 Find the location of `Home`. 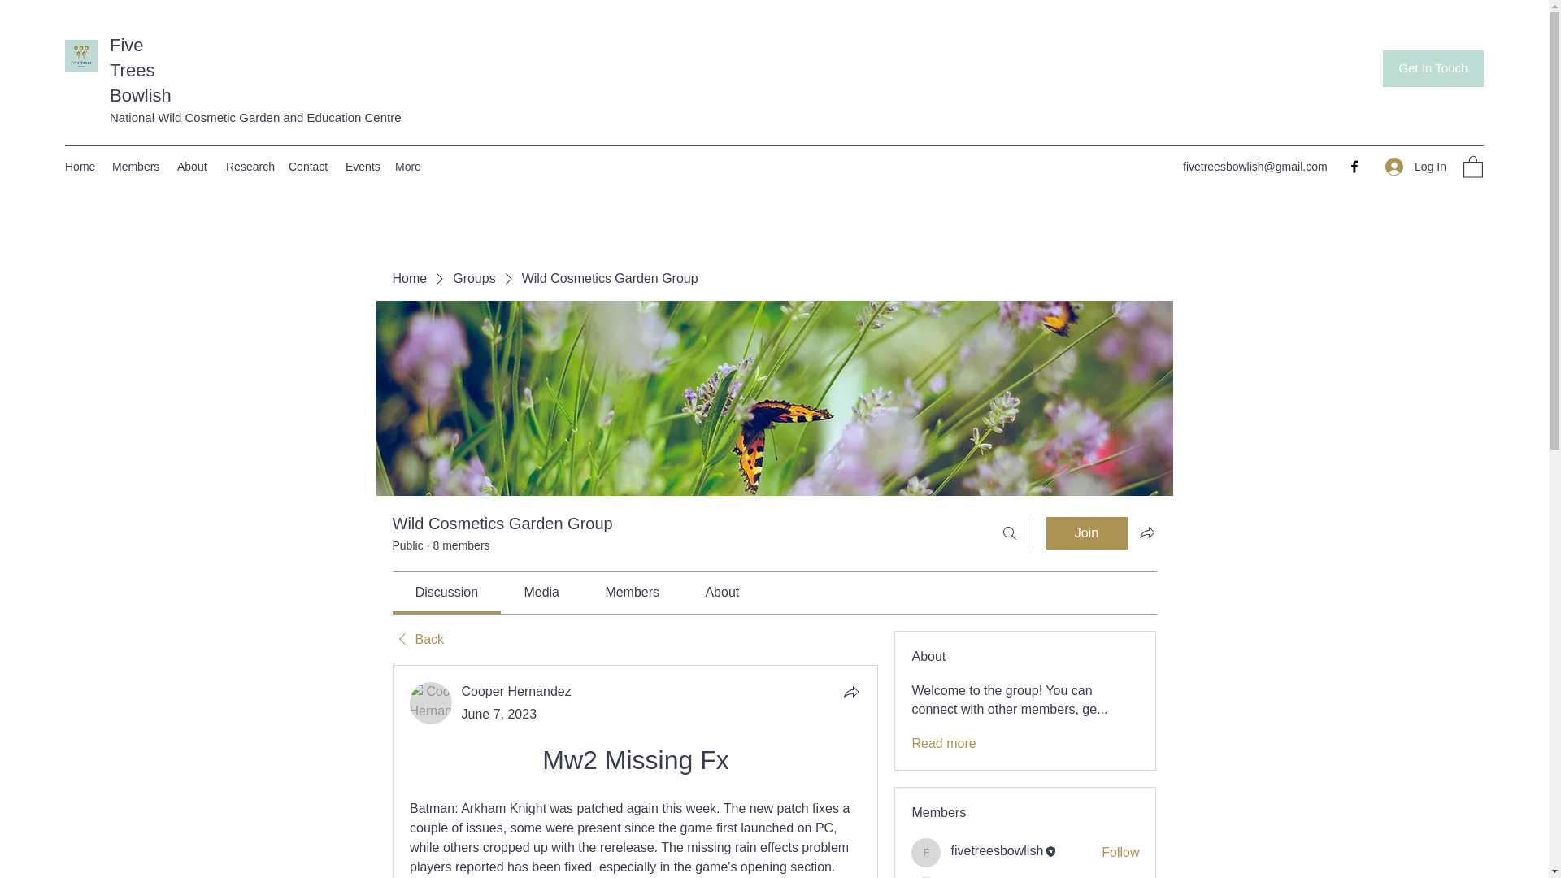

Home is located at coordinates (408, 278).